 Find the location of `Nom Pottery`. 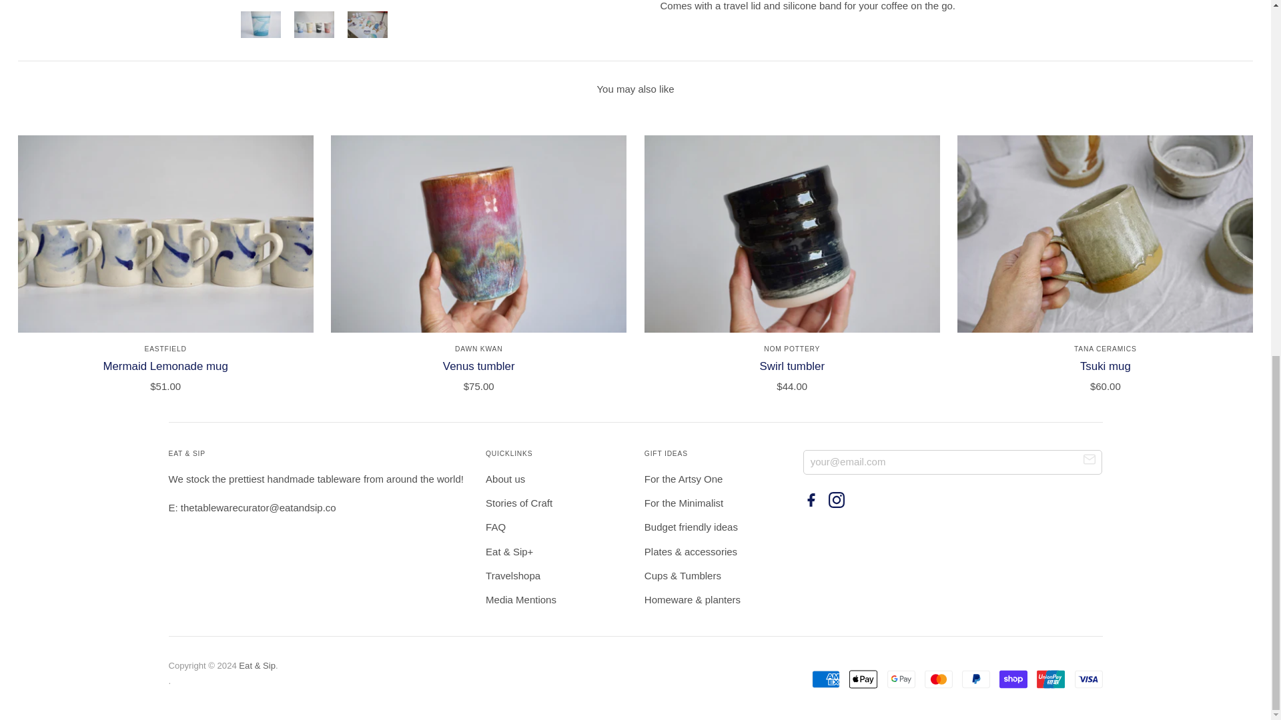

Nom Pottery is located at coordinates (791, 349).